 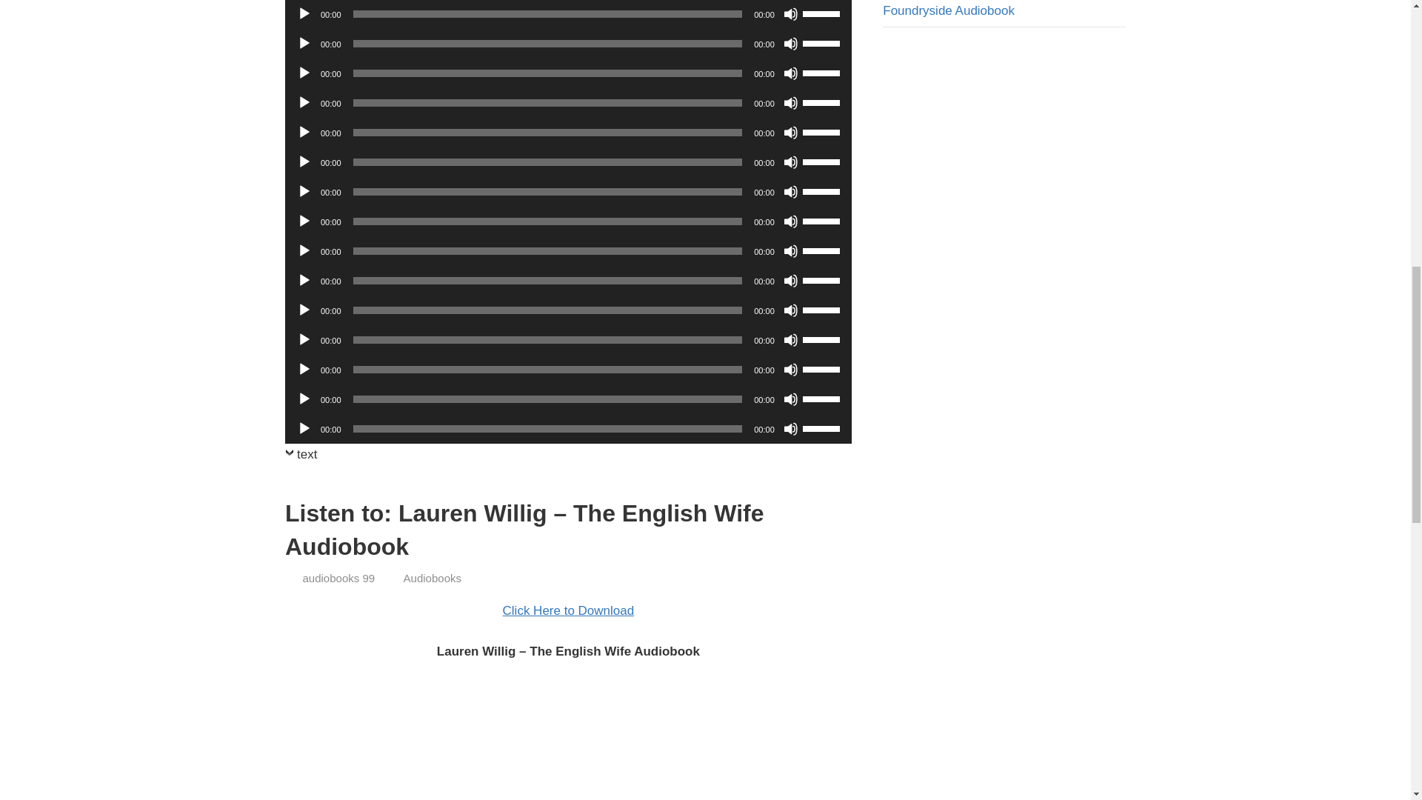 I want to click on Play, so click(x=304, y=43).